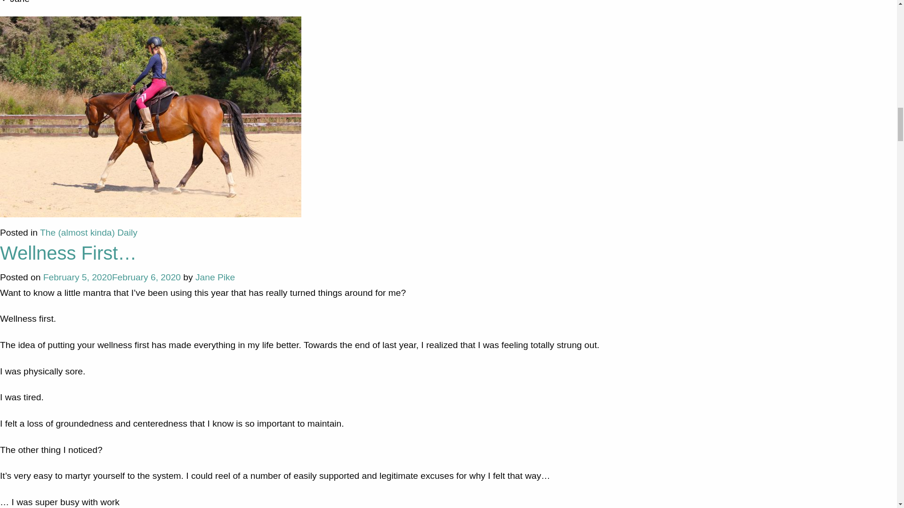 This screenshot has width=904, height=508. I want to click on February 5, 2020February 6, 2020, so click(112, 277).